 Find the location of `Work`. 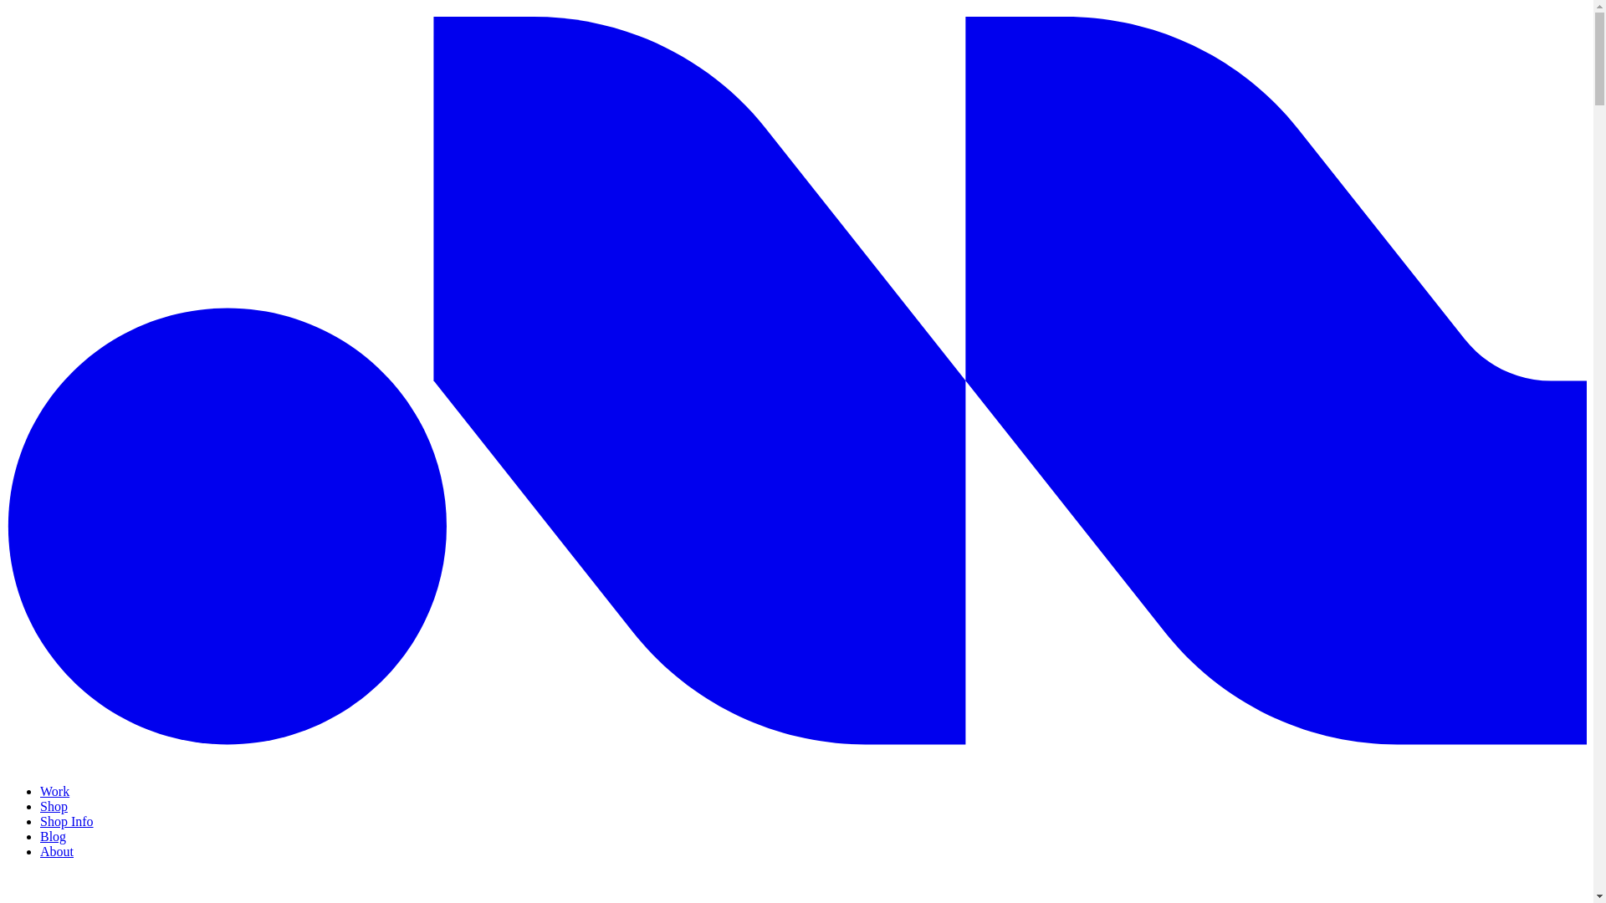

Work is located at coordinates (54, 791).